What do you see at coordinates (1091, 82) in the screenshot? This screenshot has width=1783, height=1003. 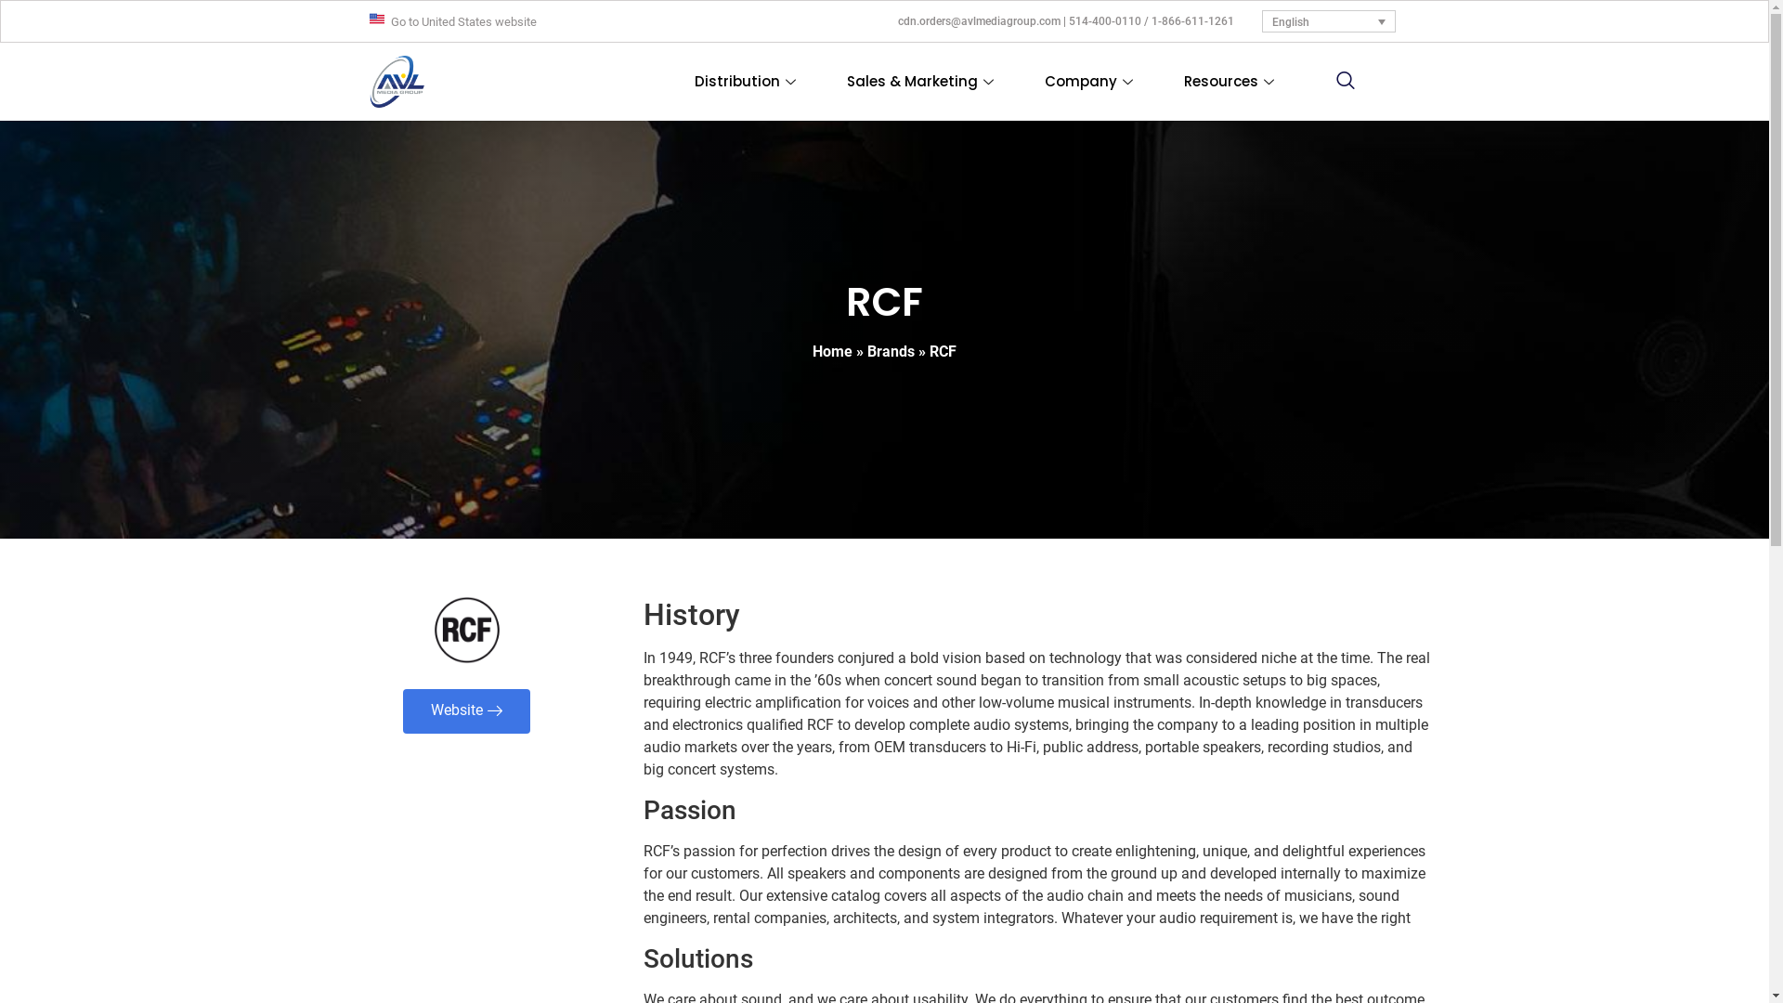 I see `Company` at bounding box center [1091, 82].